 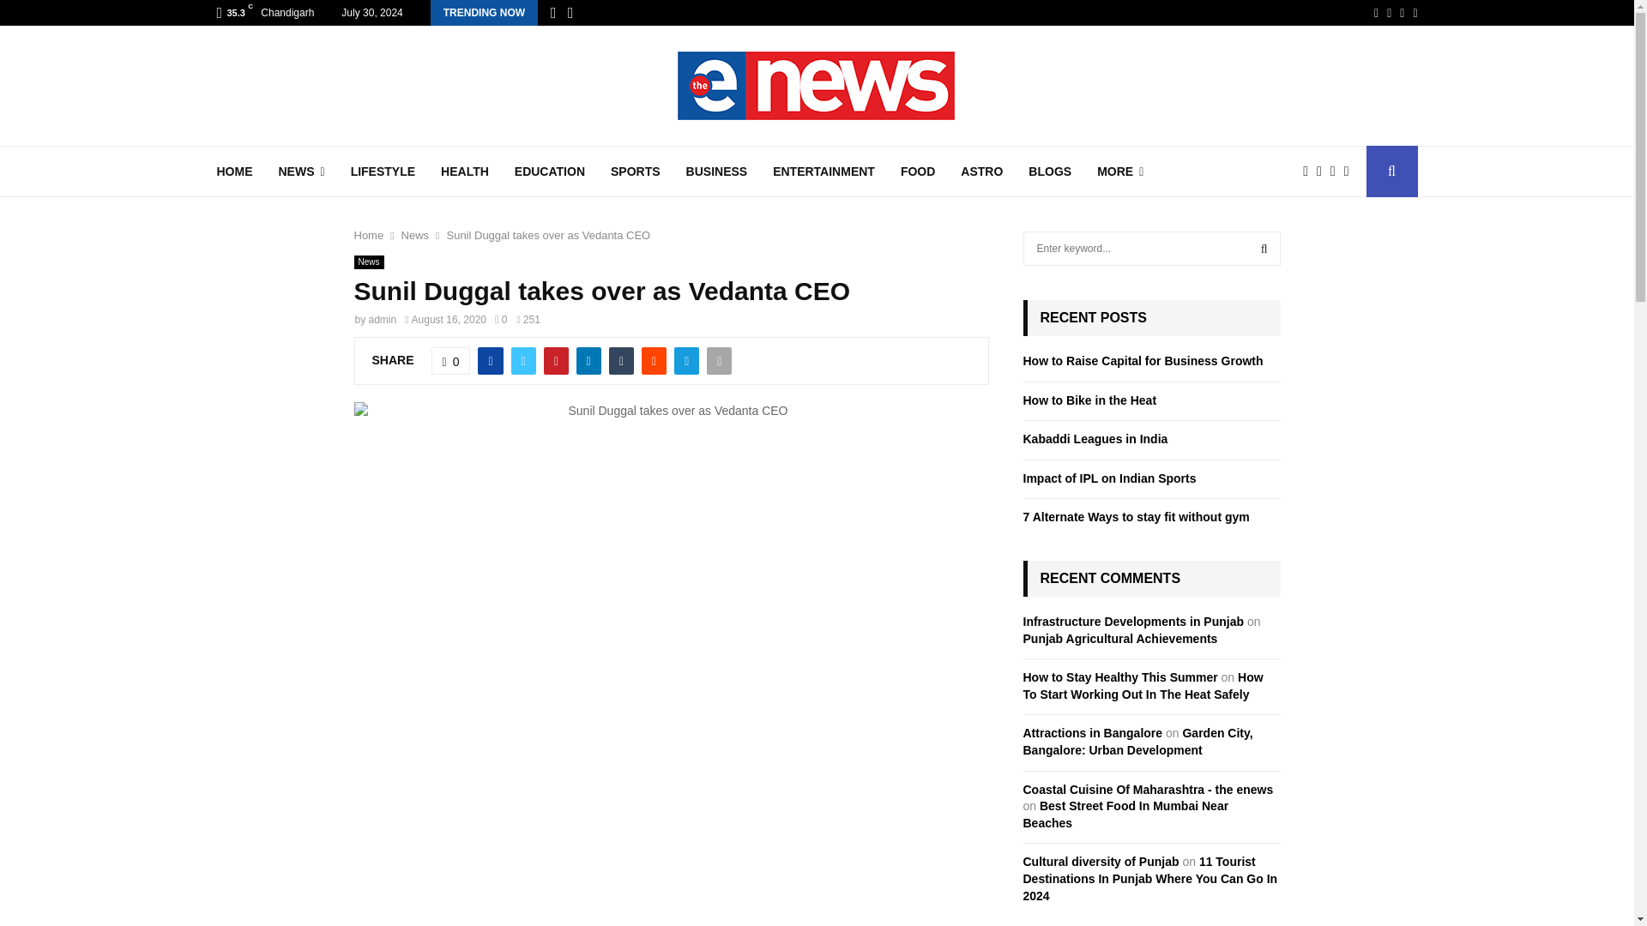 I want to click on MORE, so click(x=1119, y=171).